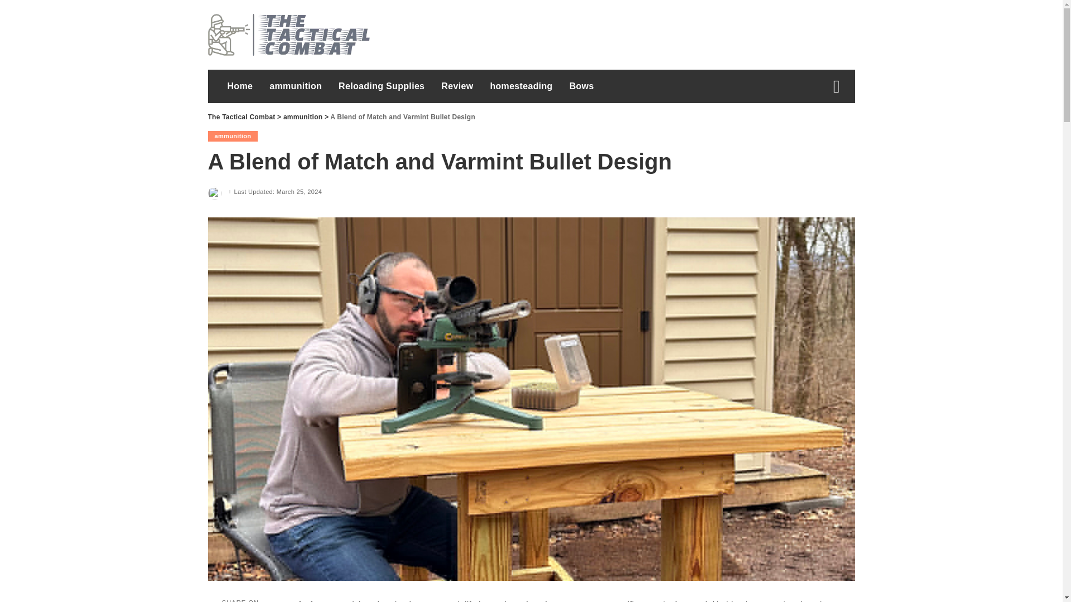 Image resolution: width=1071 pixels, height=602 pixels. I want to click on Home, so click(240, 86).